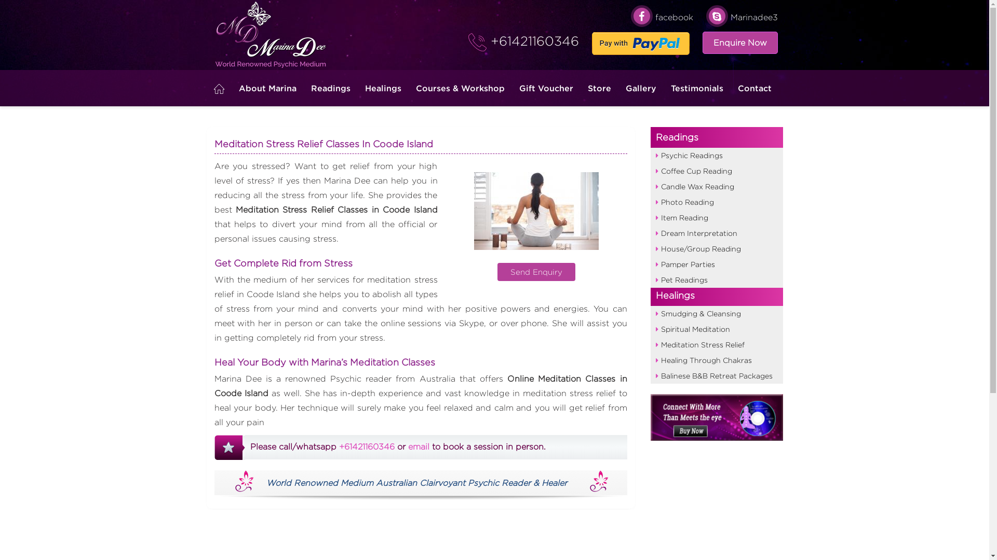 This screenshot has height=560, width=997. What do you see at coordinates (717, 233) in the screenshot?
I see `Dream Interpretation` at bounding box center [717, 233].